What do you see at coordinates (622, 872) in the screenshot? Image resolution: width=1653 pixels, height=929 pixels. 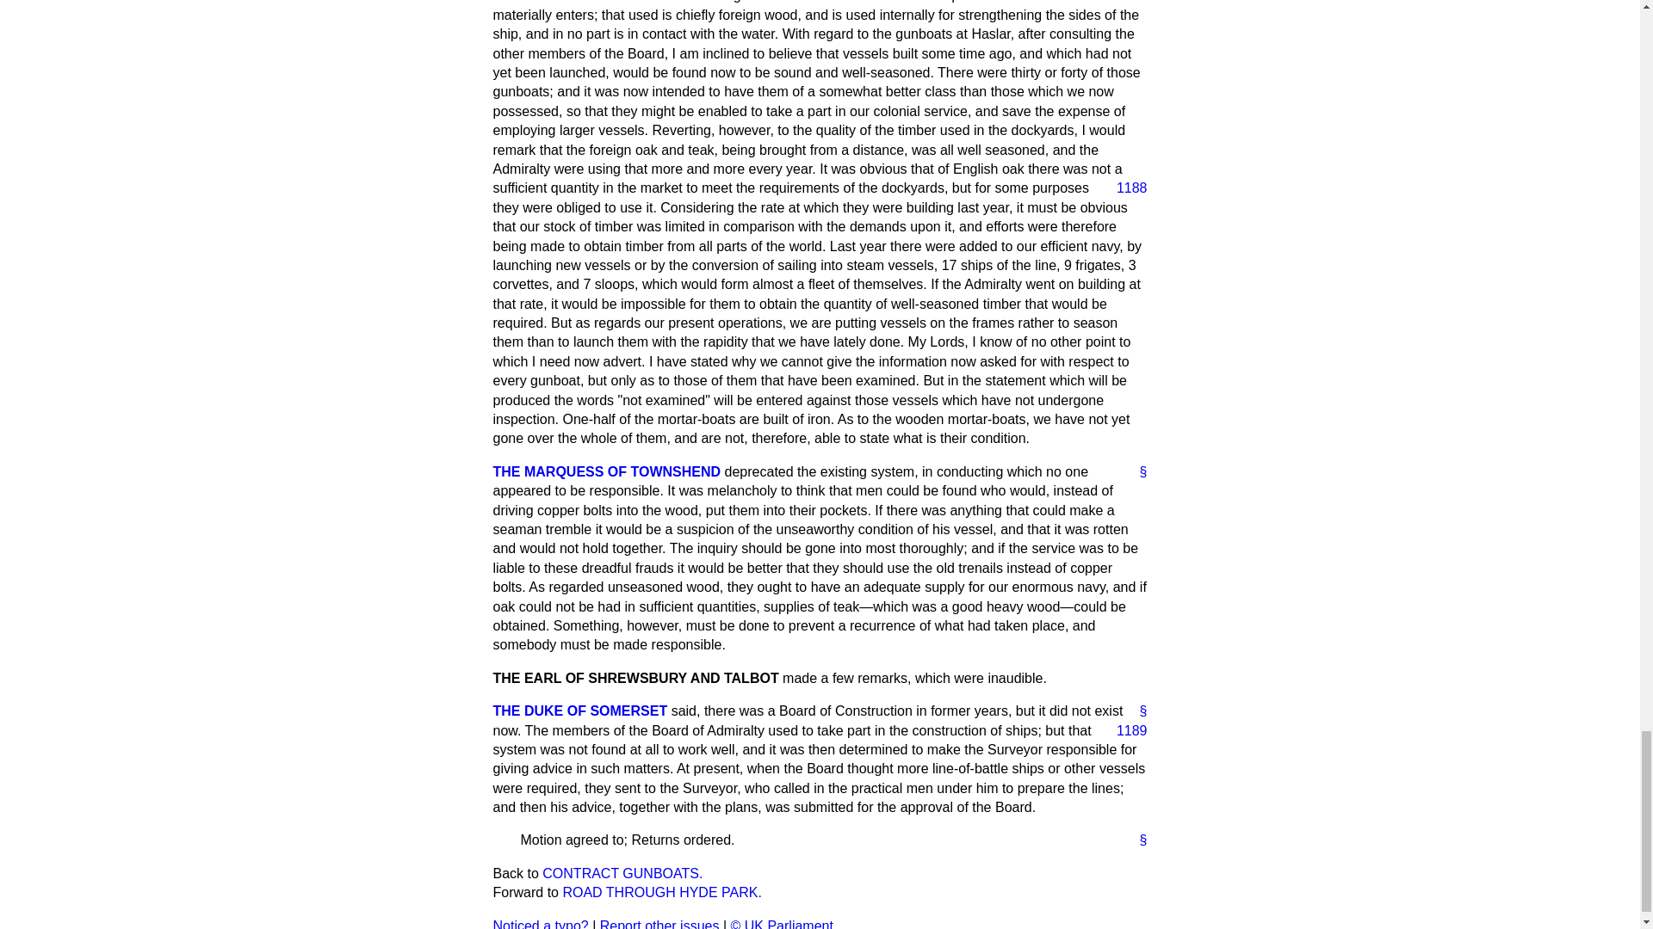 I see `CONTRACT GUNBOATS.` at bounding box center [622, 872].